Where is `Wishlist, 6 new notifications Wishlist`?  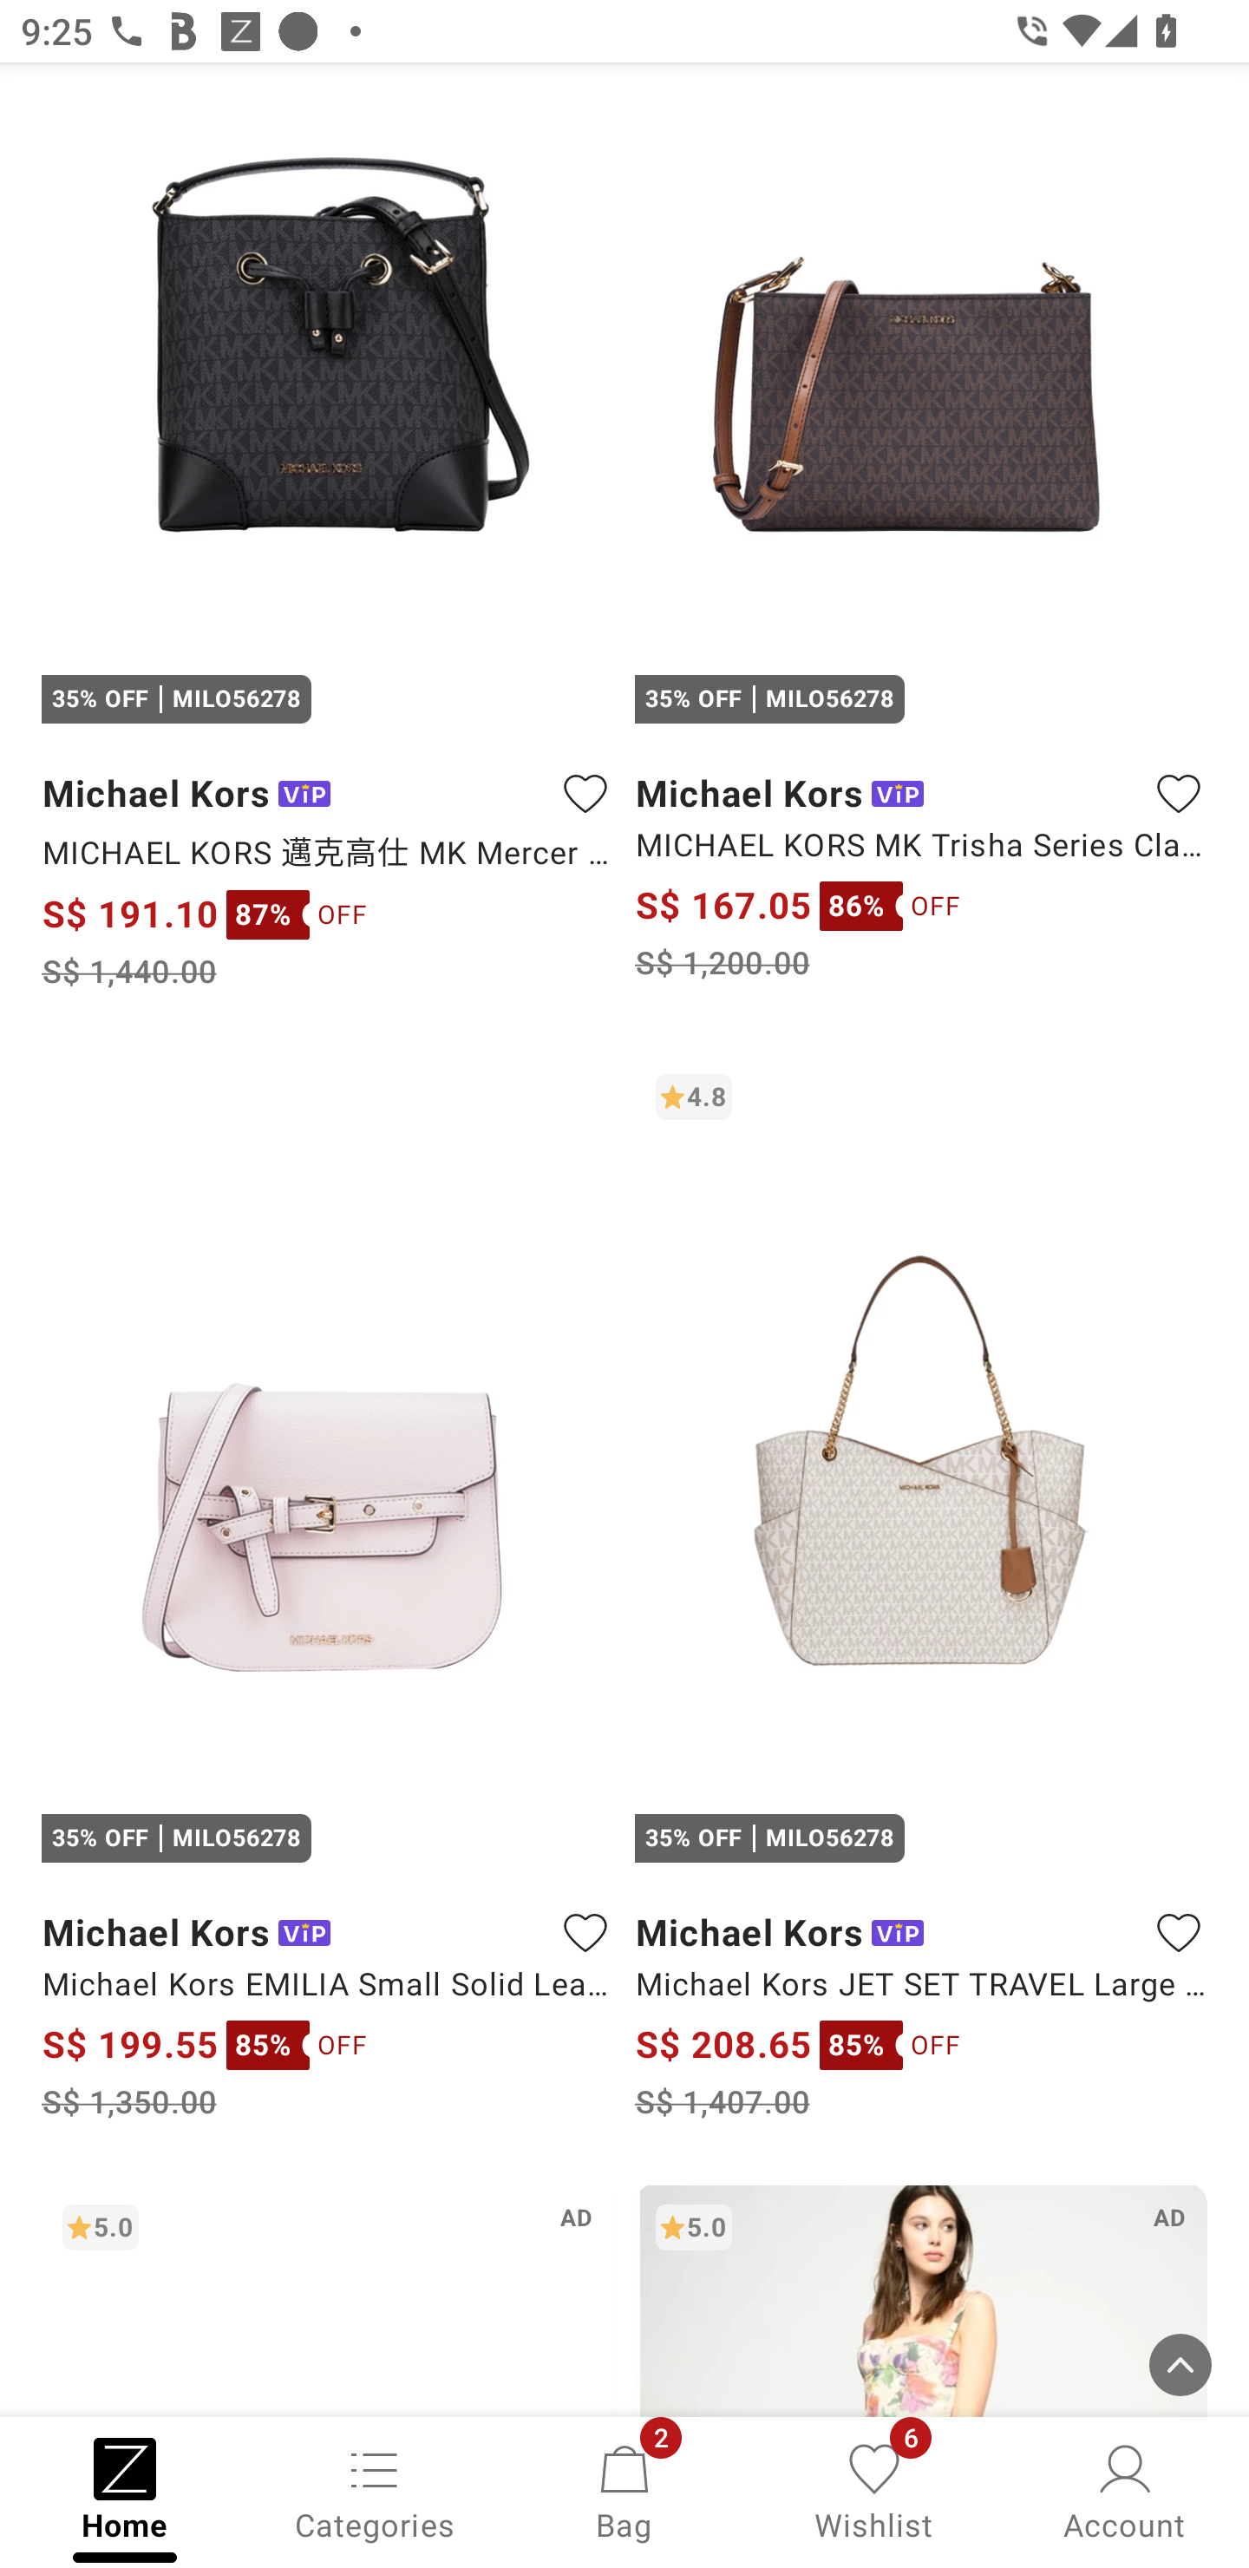
Wishlist, 6 new notifications Wishlist is located at coordinates (874, 2490).